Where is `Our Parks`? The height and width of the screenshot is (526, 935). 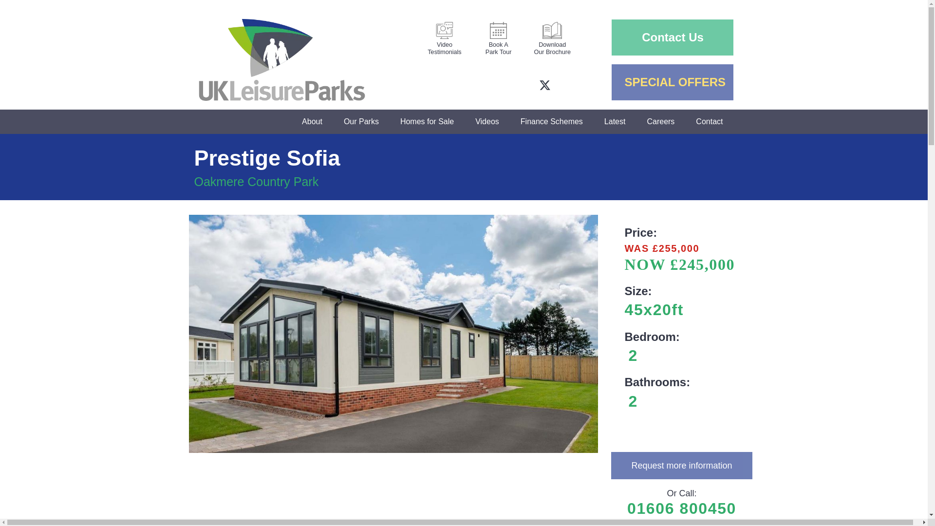 Our Parks is located at coordinates (361, 122).